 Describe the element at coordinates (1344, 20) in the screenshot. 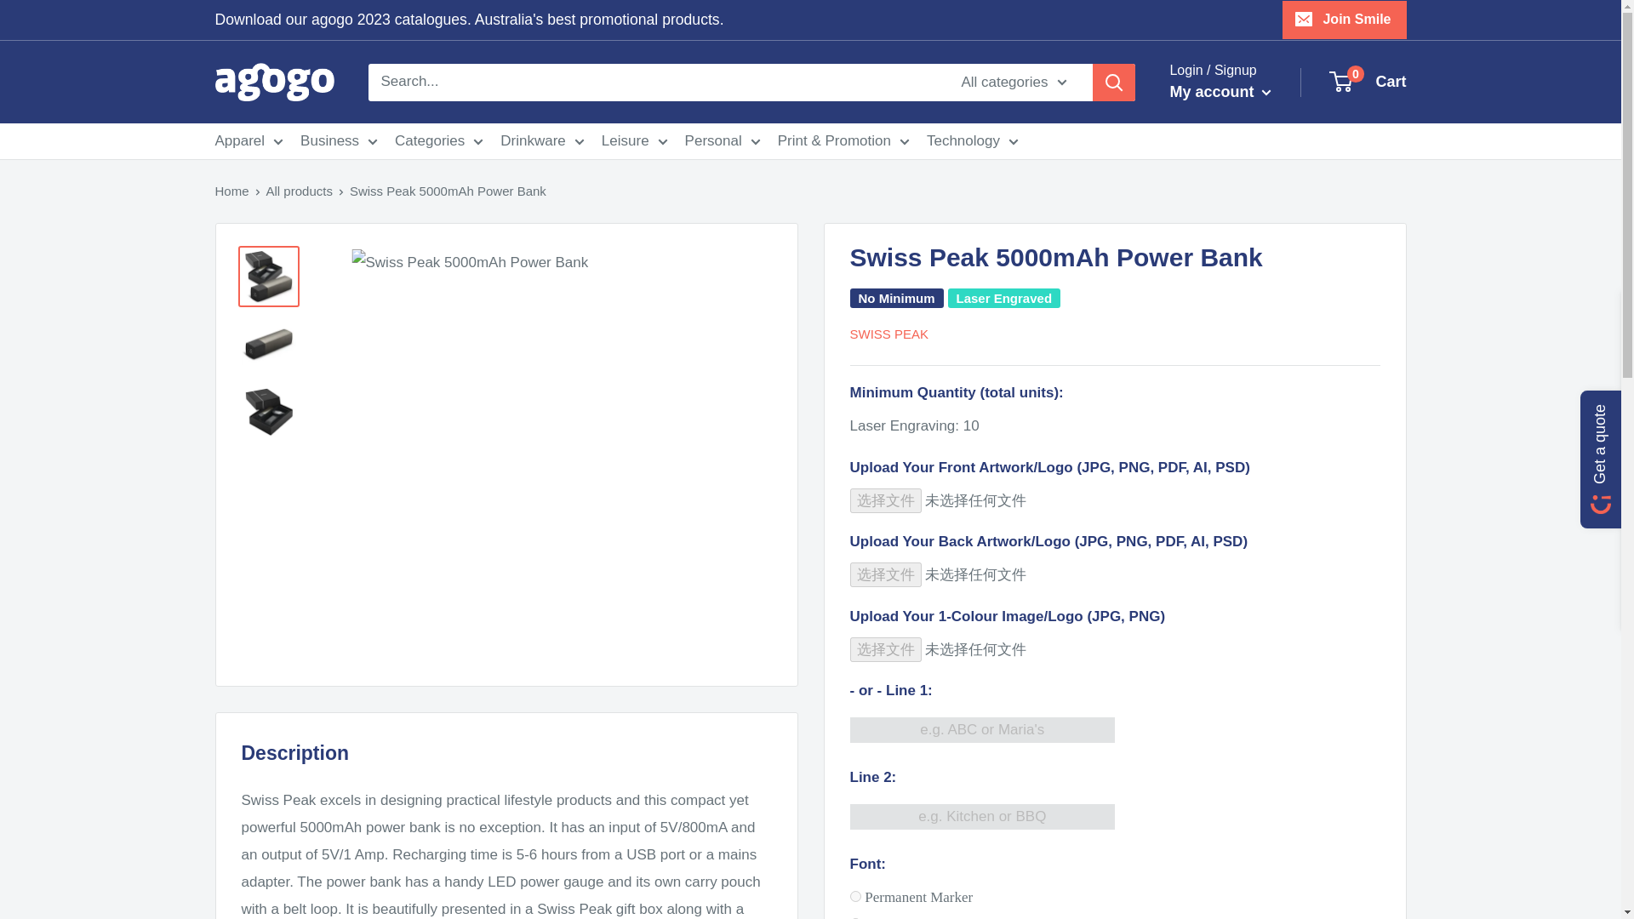

I see `Join Smile` at that location.